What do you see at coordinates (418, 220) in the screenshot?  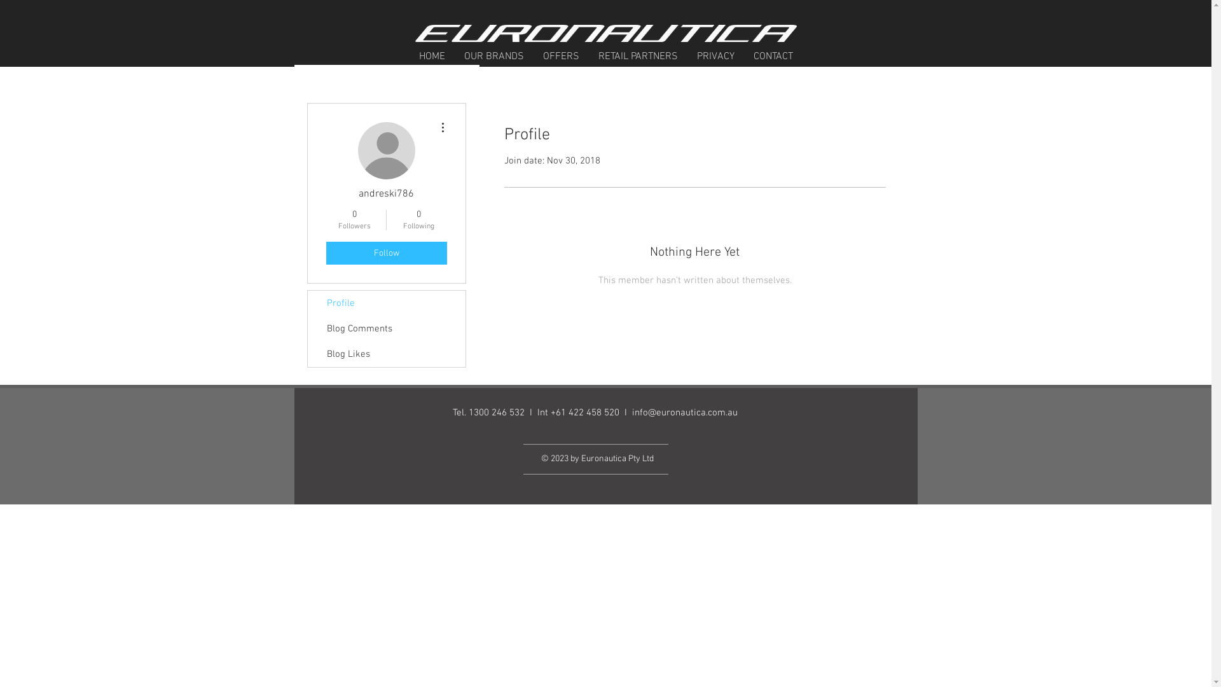 I see `0
Following` at bounding box center [418, 220].